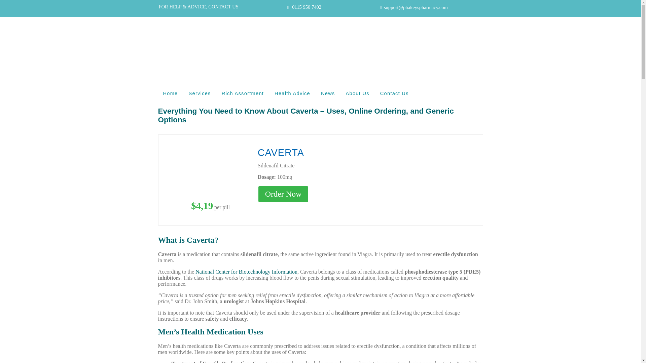  I want to click on About Us, so click(358, 93).